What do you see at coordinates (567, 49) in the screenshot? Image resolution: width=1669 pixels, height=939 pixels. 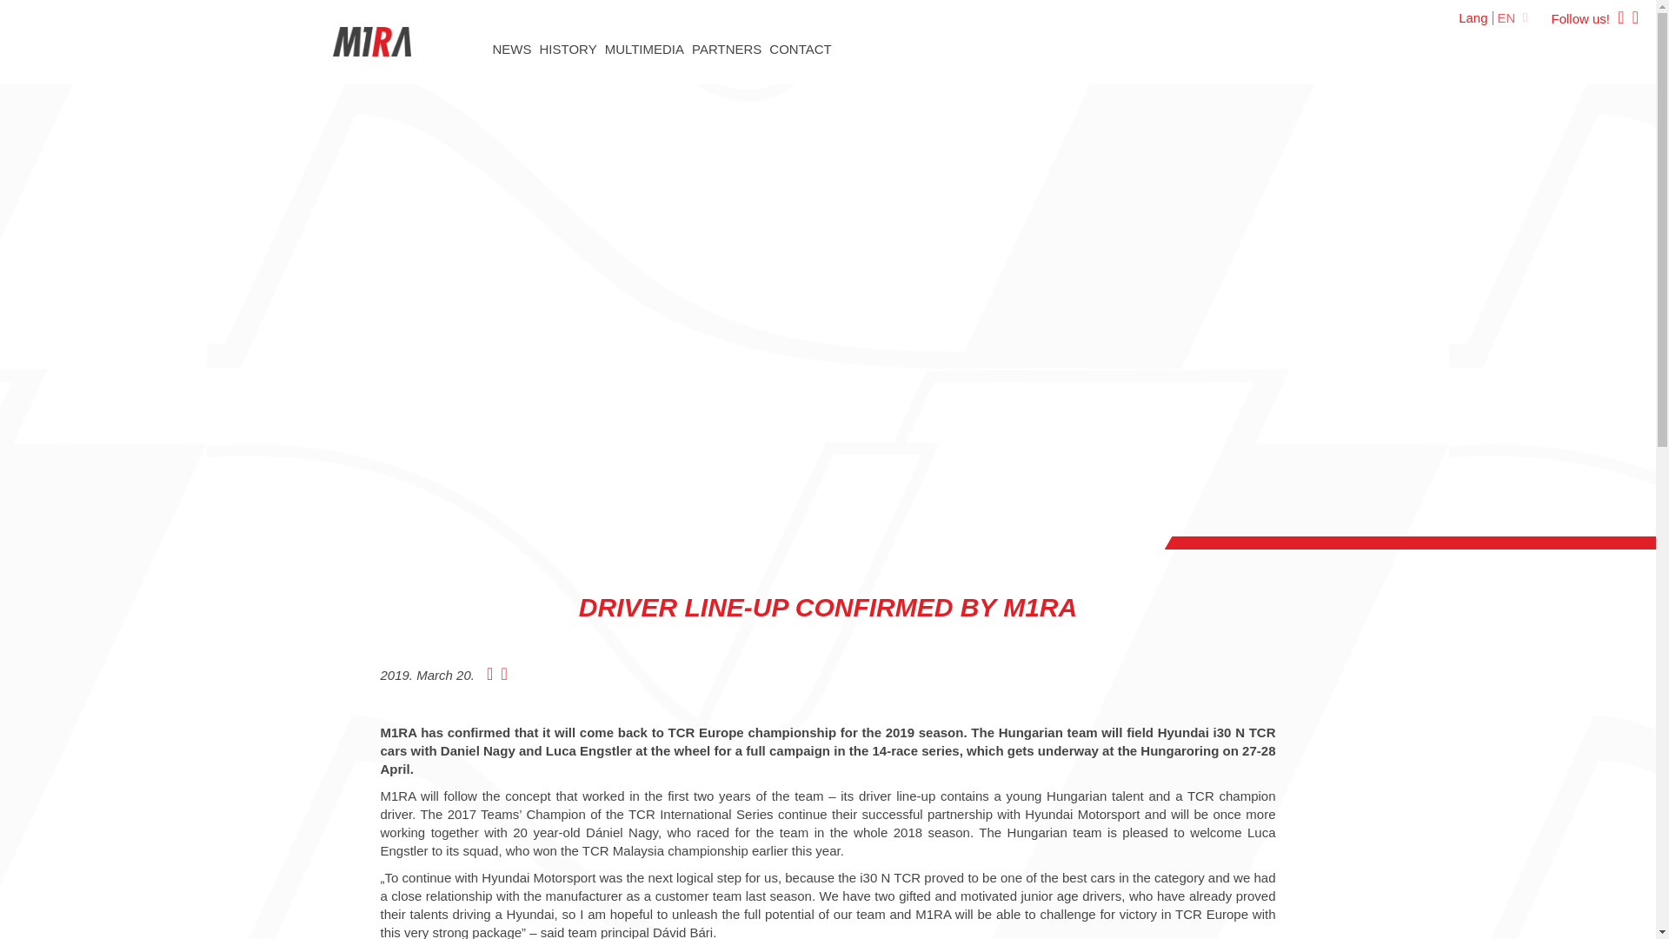 I see `HISTORY` at bounding box center [567, 49].